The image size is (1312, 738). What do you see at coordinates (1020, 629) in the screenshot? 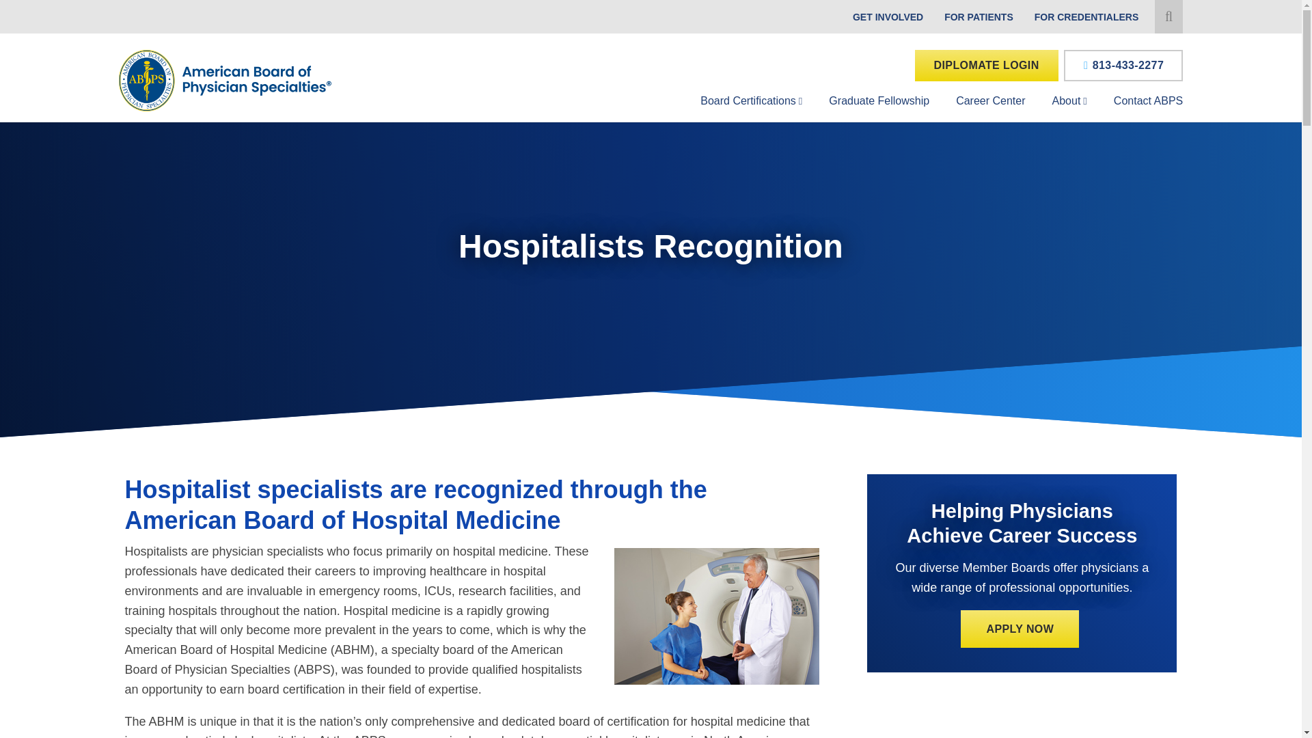
I see `APPLY NOW` at bounding box center [1020, 629].